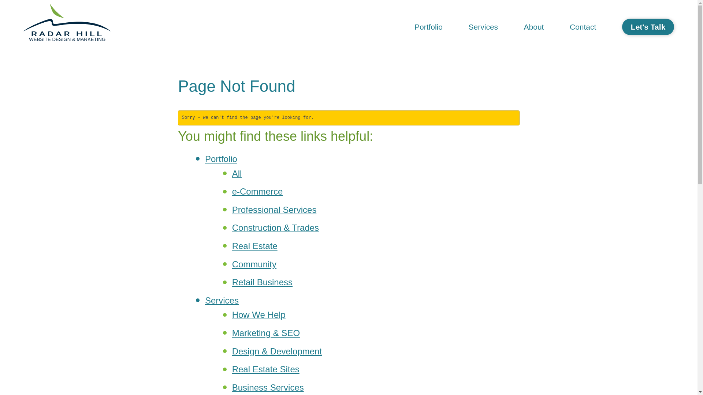 Image resolution: width=703 pixels, height=395 pixels. I want to click on Portfolio, so click(221, 159).